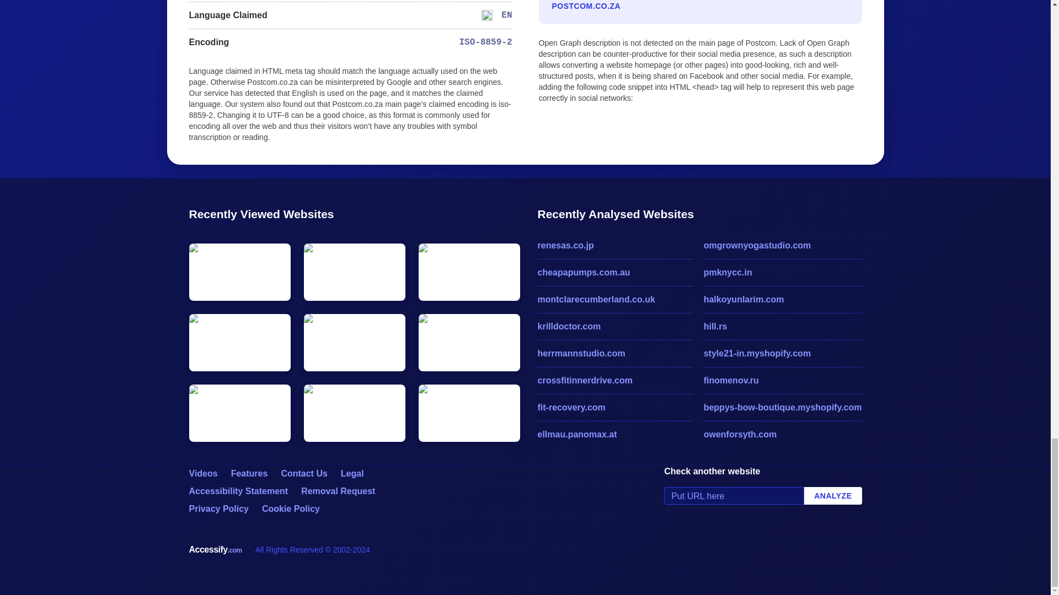  What do you see at coordinates (783, 407) in the screenshot?
I see `beppys-bow-boutique.myshopify.com` at bounding box center [783, 407].